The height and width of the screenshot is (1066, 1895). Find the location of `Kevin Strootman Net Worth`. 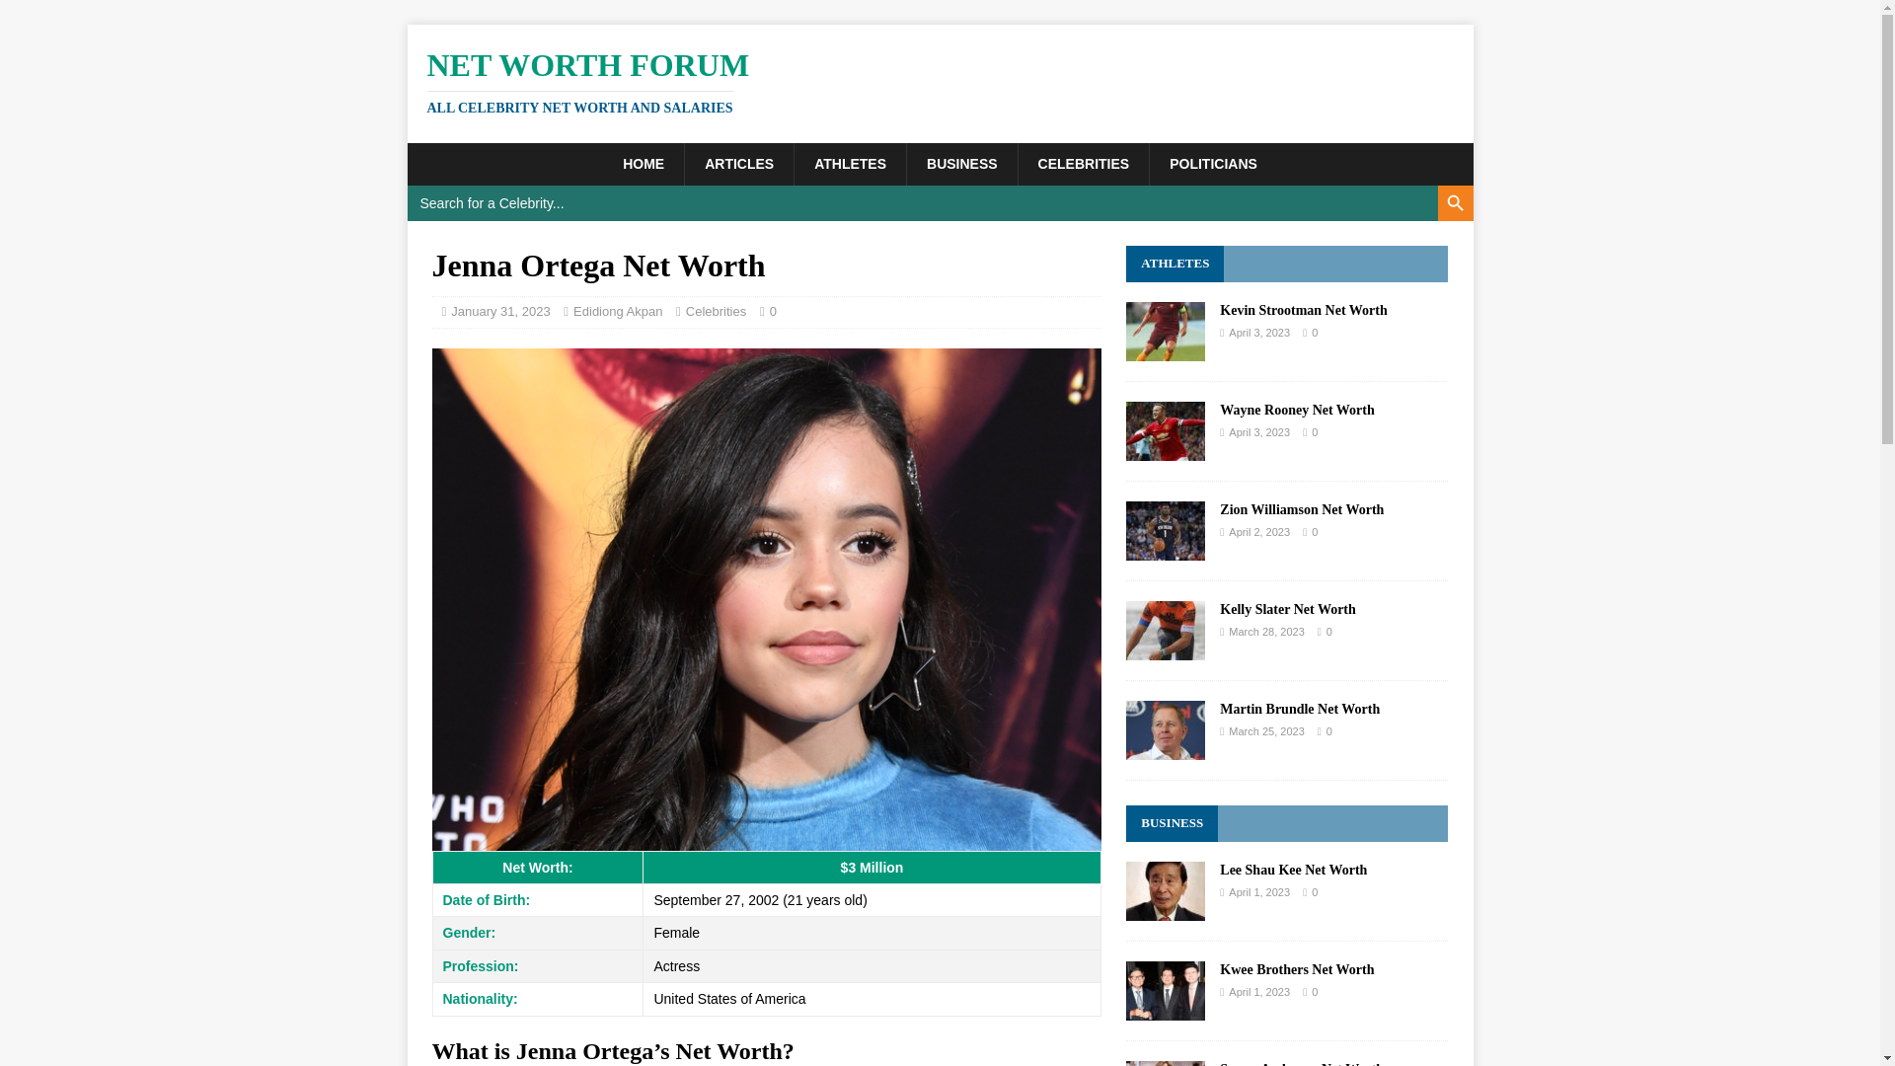

Kevin Strootman Net Worth is located at coordinates (738, 163).